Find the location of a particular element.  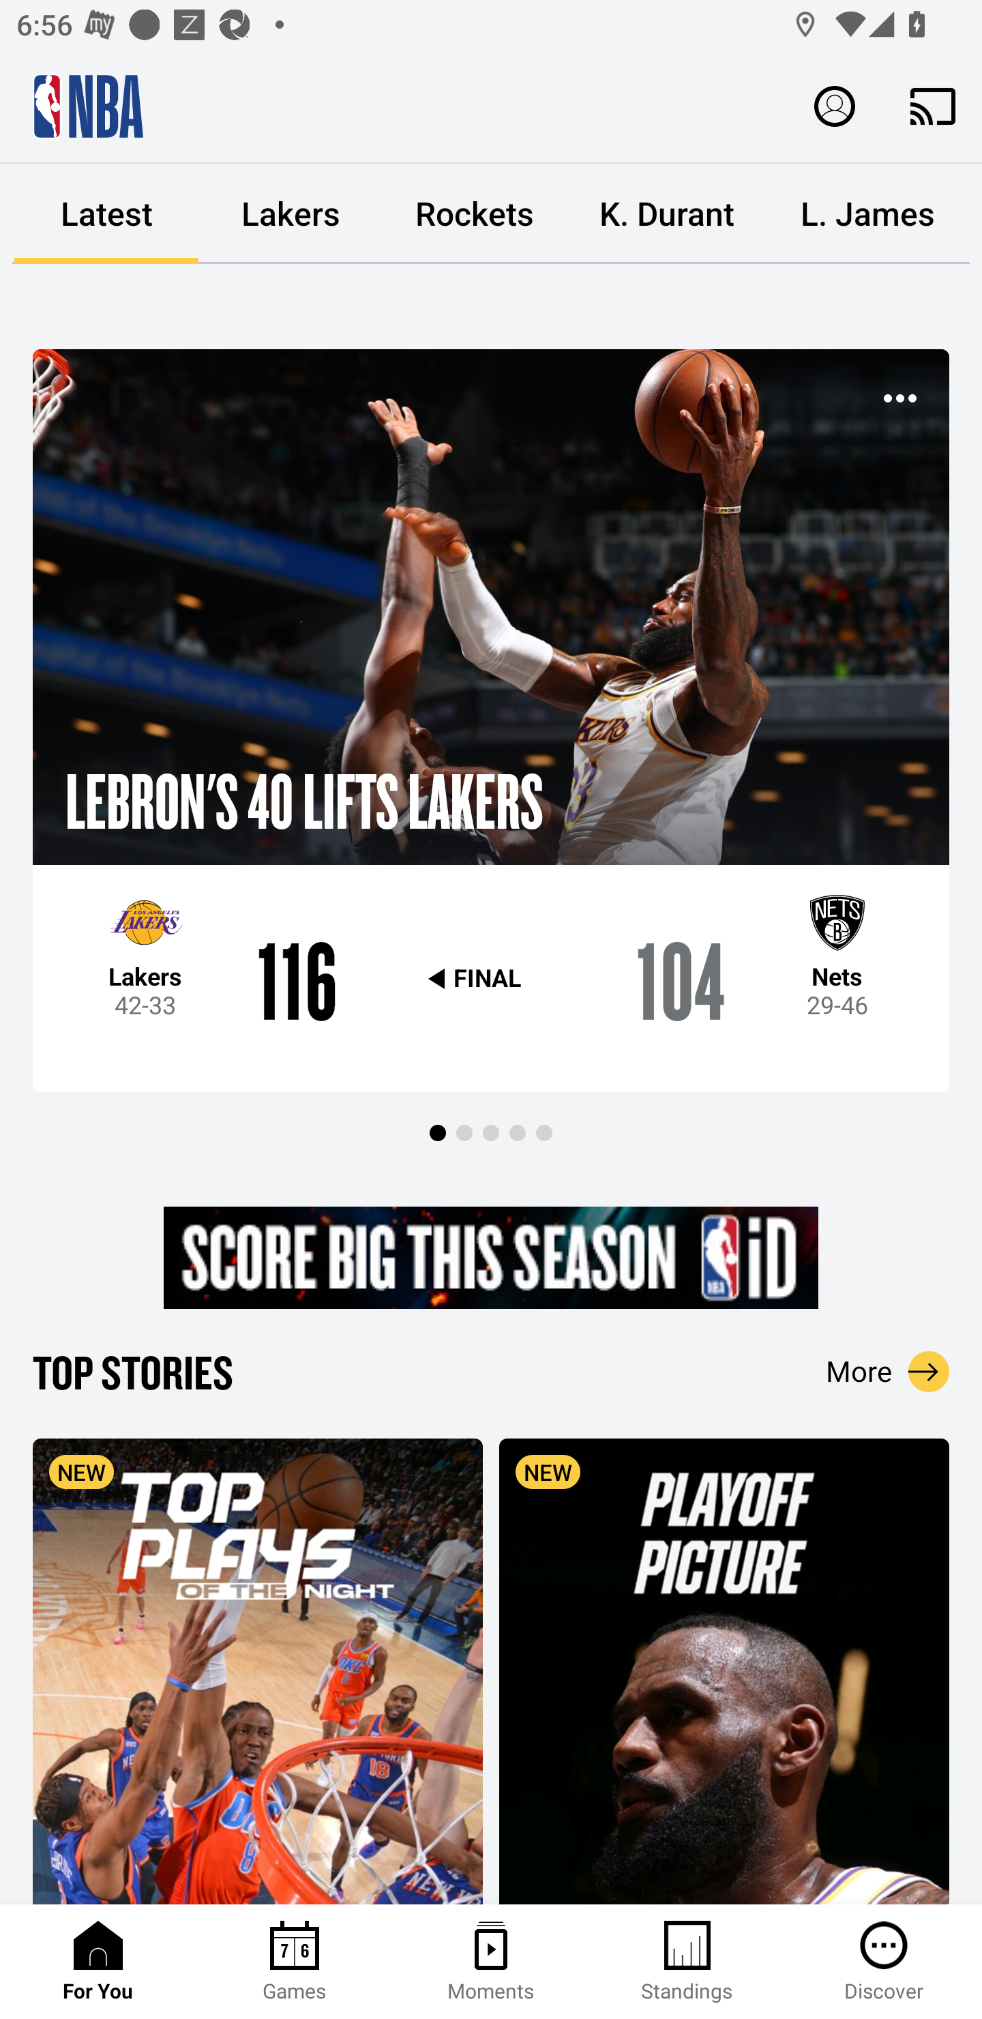

L. James is located at coordinates (867, 214).